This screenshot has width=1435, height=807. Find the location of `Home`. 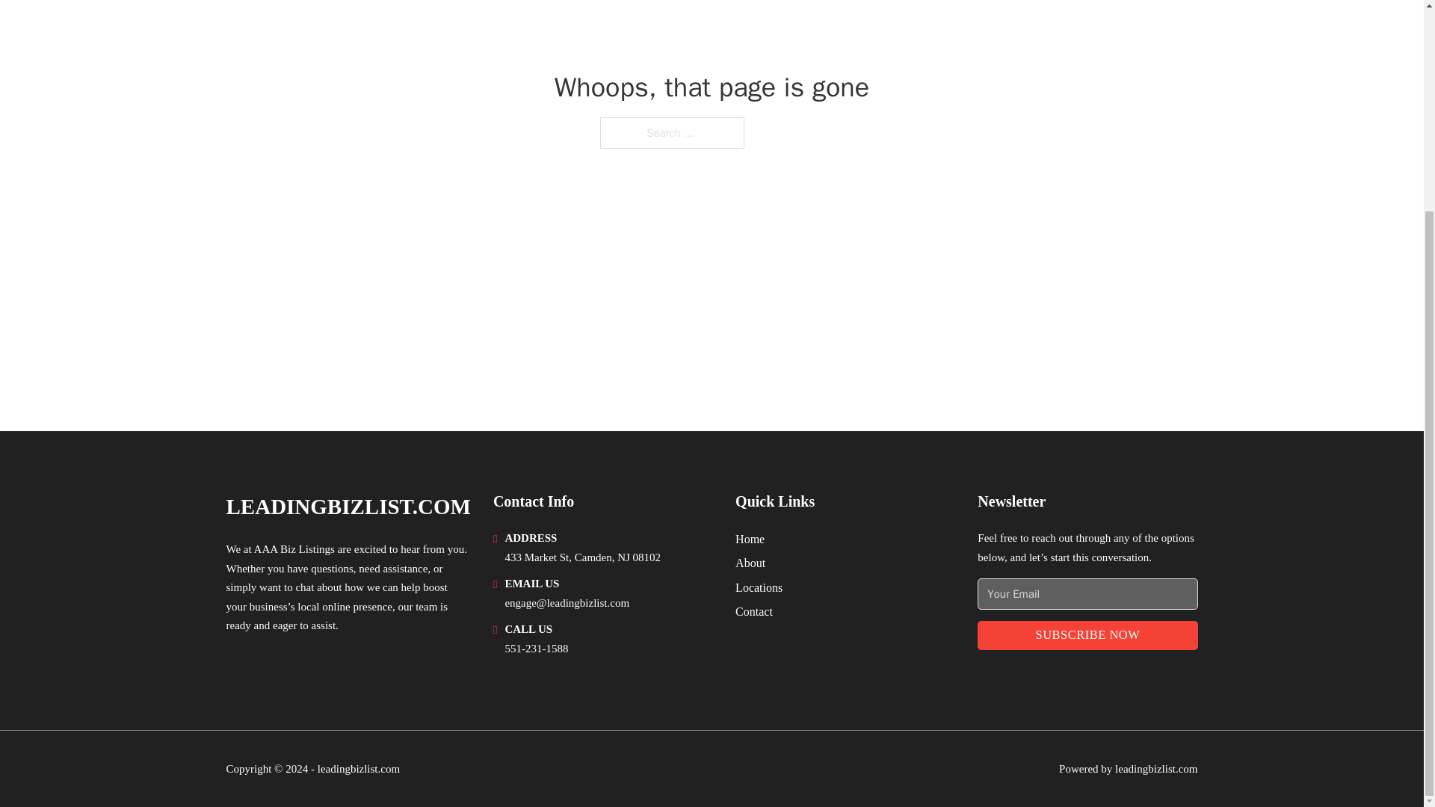

Home is located at coordinates (750, 539).